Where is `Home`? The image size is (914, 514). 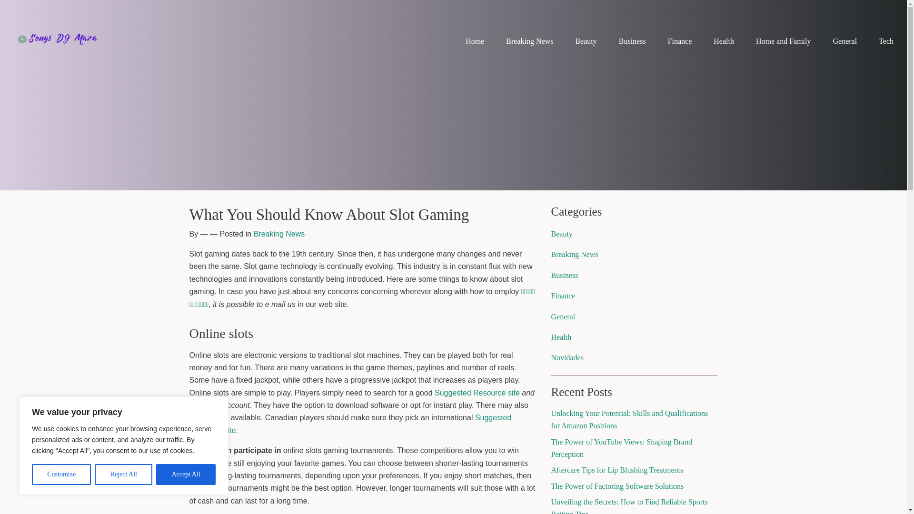 Home is located at coordinates (475, 41).